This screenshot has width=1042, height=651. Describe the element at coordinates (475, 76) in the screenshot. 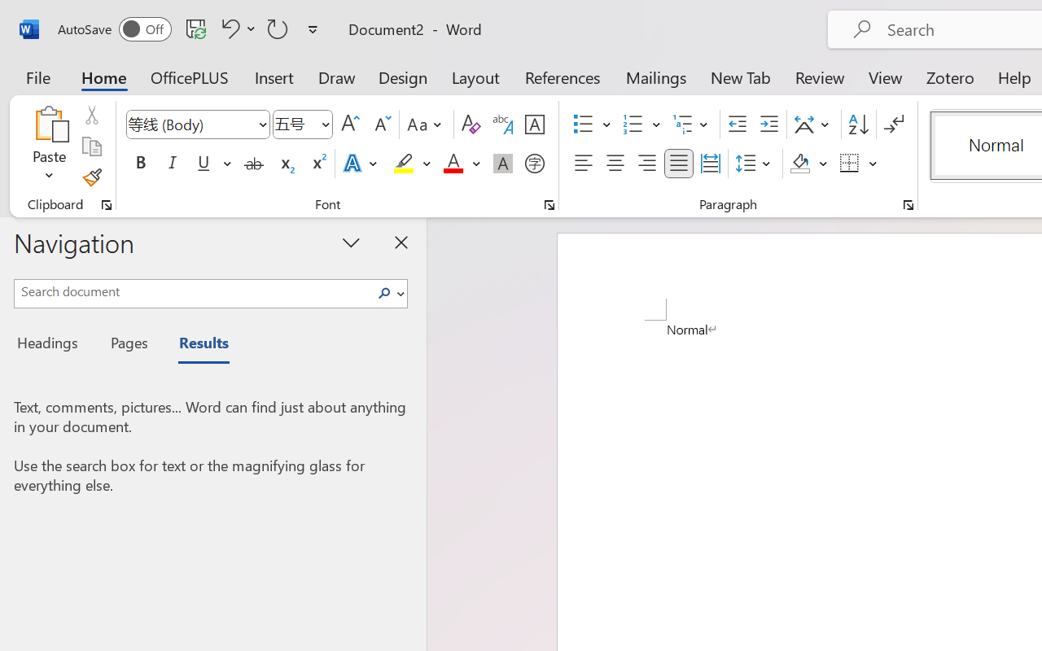

I see `Layout` at that location.